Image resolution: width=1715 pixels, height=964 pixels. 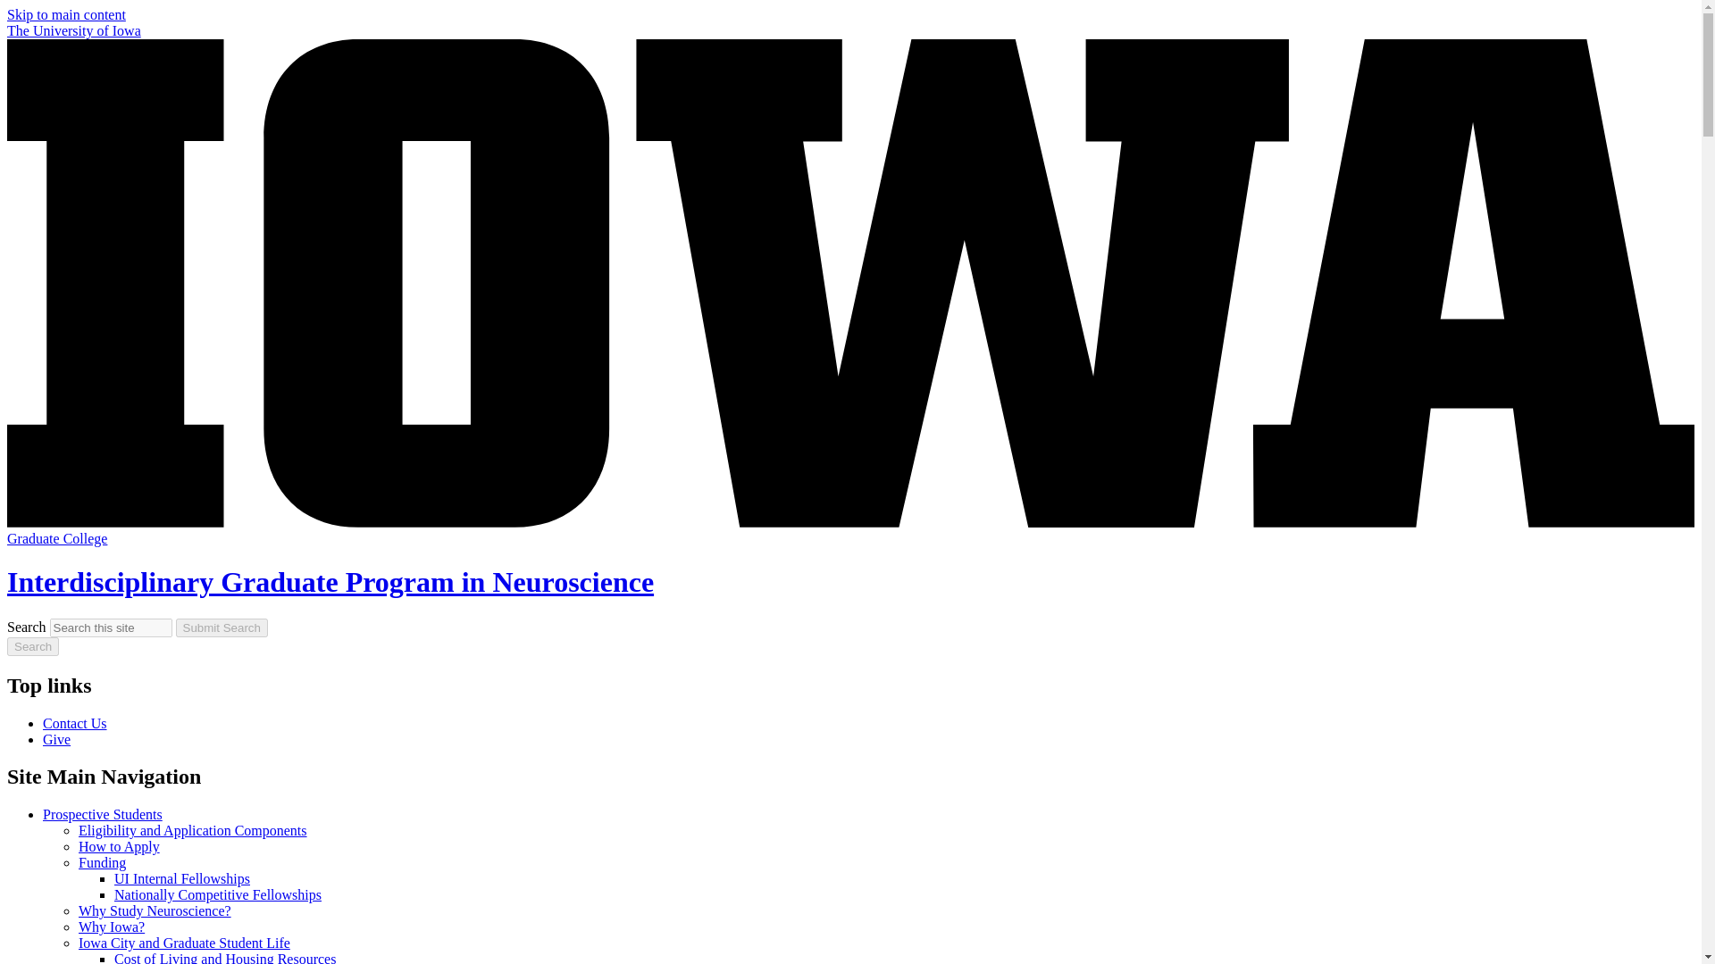 What do you see at coordinates (66, 14) in the screenshot?
I see `Skip to main content` at bounding box center [66, 14].